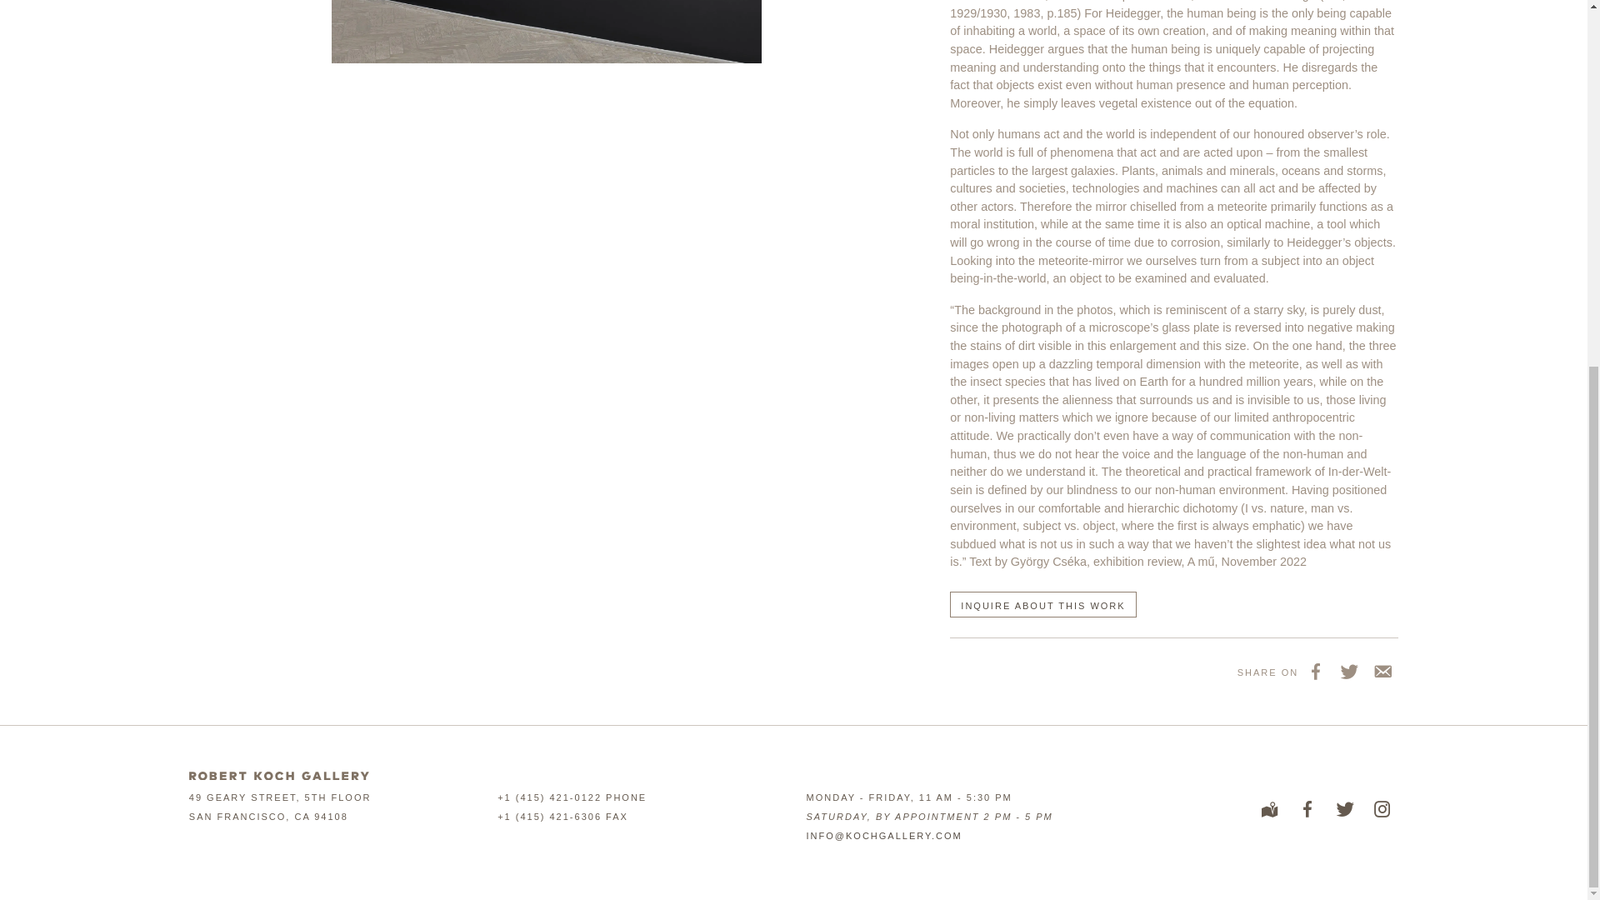 The image size is (1600, 900). I want to click on Follow us on Facebook, so click(1307, 808).